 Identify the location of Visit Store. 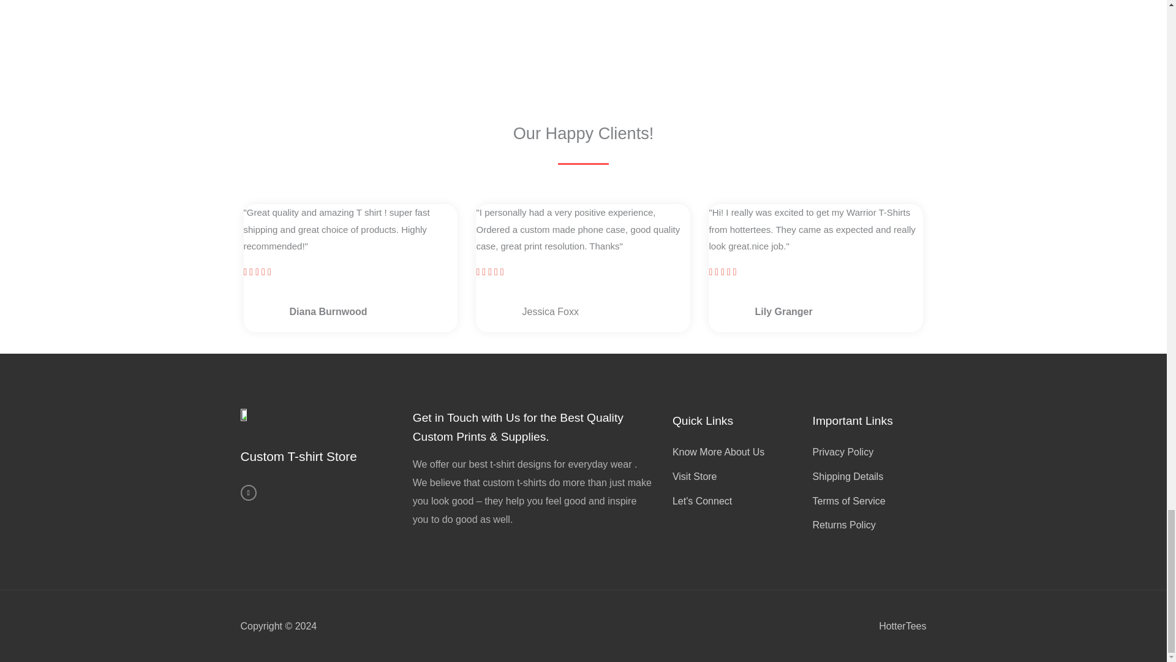
(736, 476).